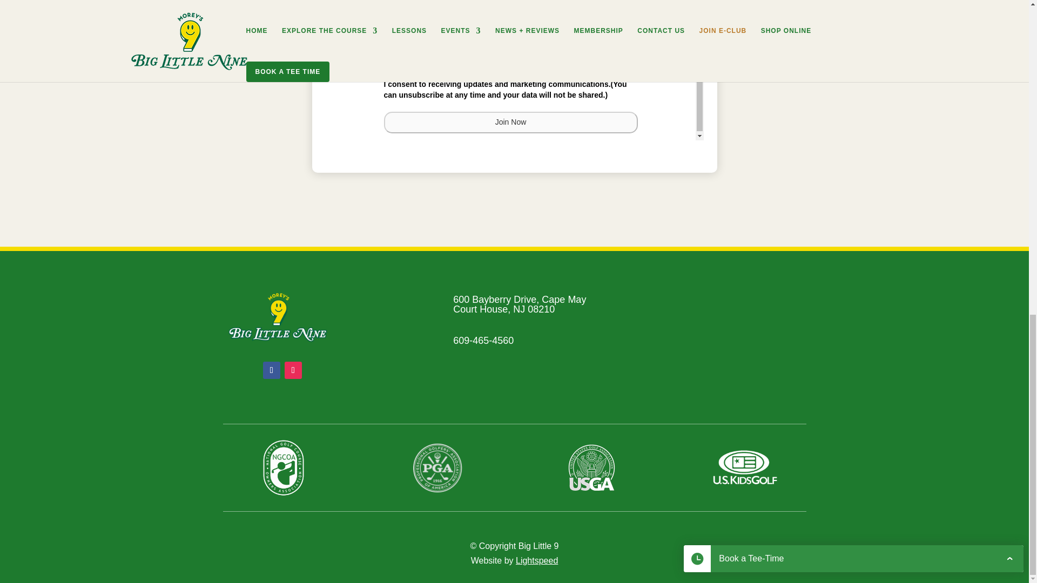 The image size is (1037, 583). I want to click on Follow on Instagram, so click(293, 370).